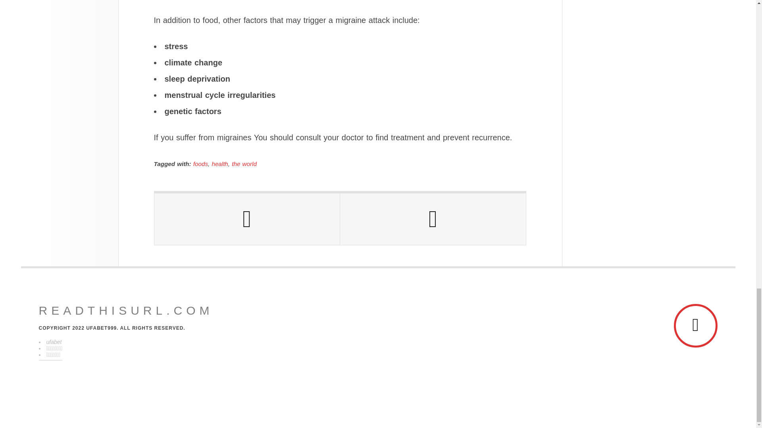 This screenshot has width=762, height=428. Describe the element at coordinates (220, 164) in the screenshot. I see `health` at that location.